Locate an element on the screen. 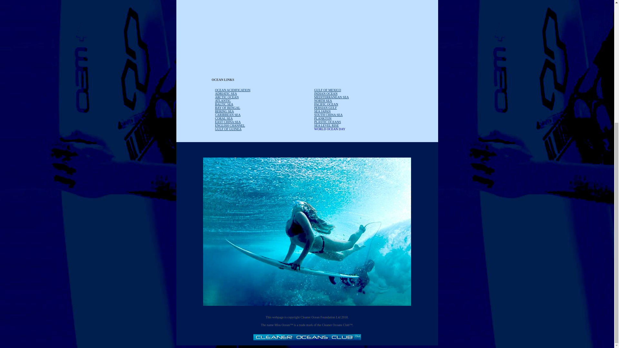 The image size is (619, 348). PERSIAN GULF is located at coordinates (325, 107).